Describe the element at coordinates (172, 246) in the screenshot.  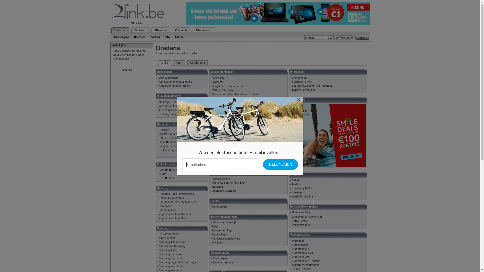
I see `Motorhome Camping` at that location.